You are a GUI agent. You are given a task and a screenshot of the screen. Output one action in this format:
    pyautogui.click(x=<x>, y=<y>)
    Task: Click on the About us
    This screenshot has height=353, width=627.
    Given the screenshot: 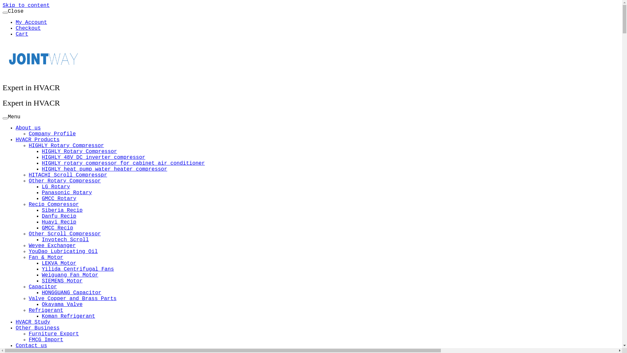 What is the action you would take?
    pyautogui.click(x=28, y=128)
    